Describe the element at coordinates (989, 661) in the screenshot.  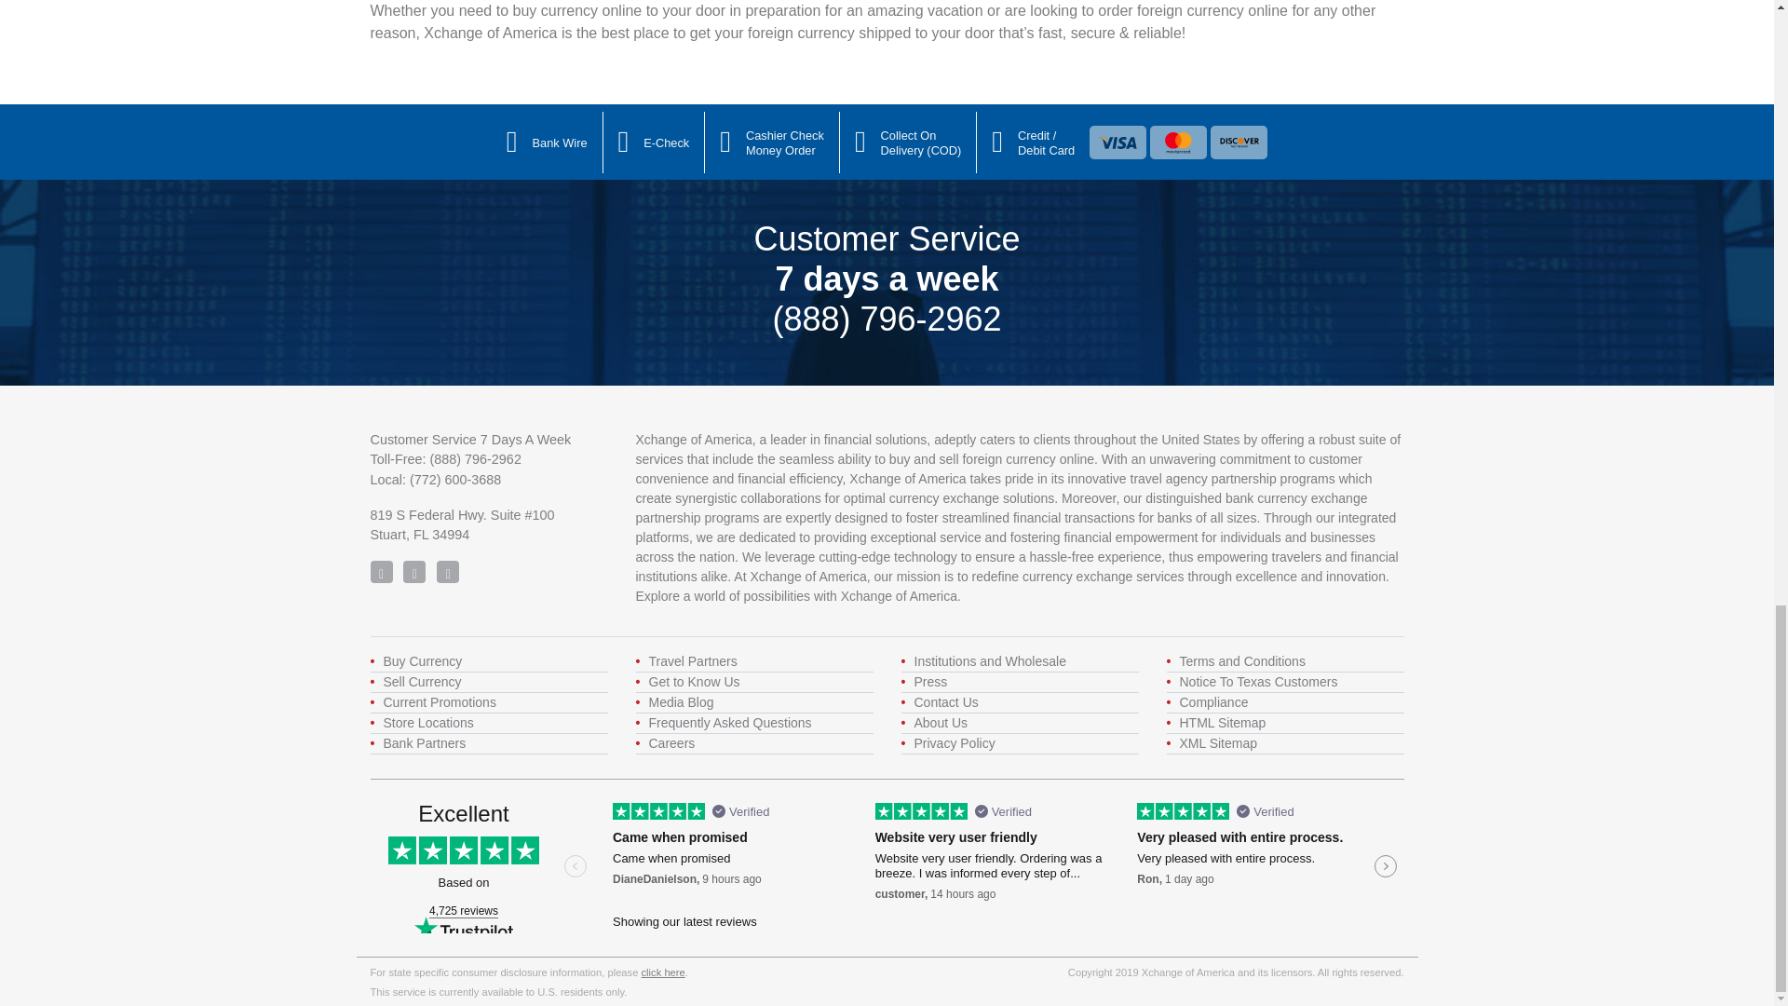
I see `Institutions and Wholesale` at that location.